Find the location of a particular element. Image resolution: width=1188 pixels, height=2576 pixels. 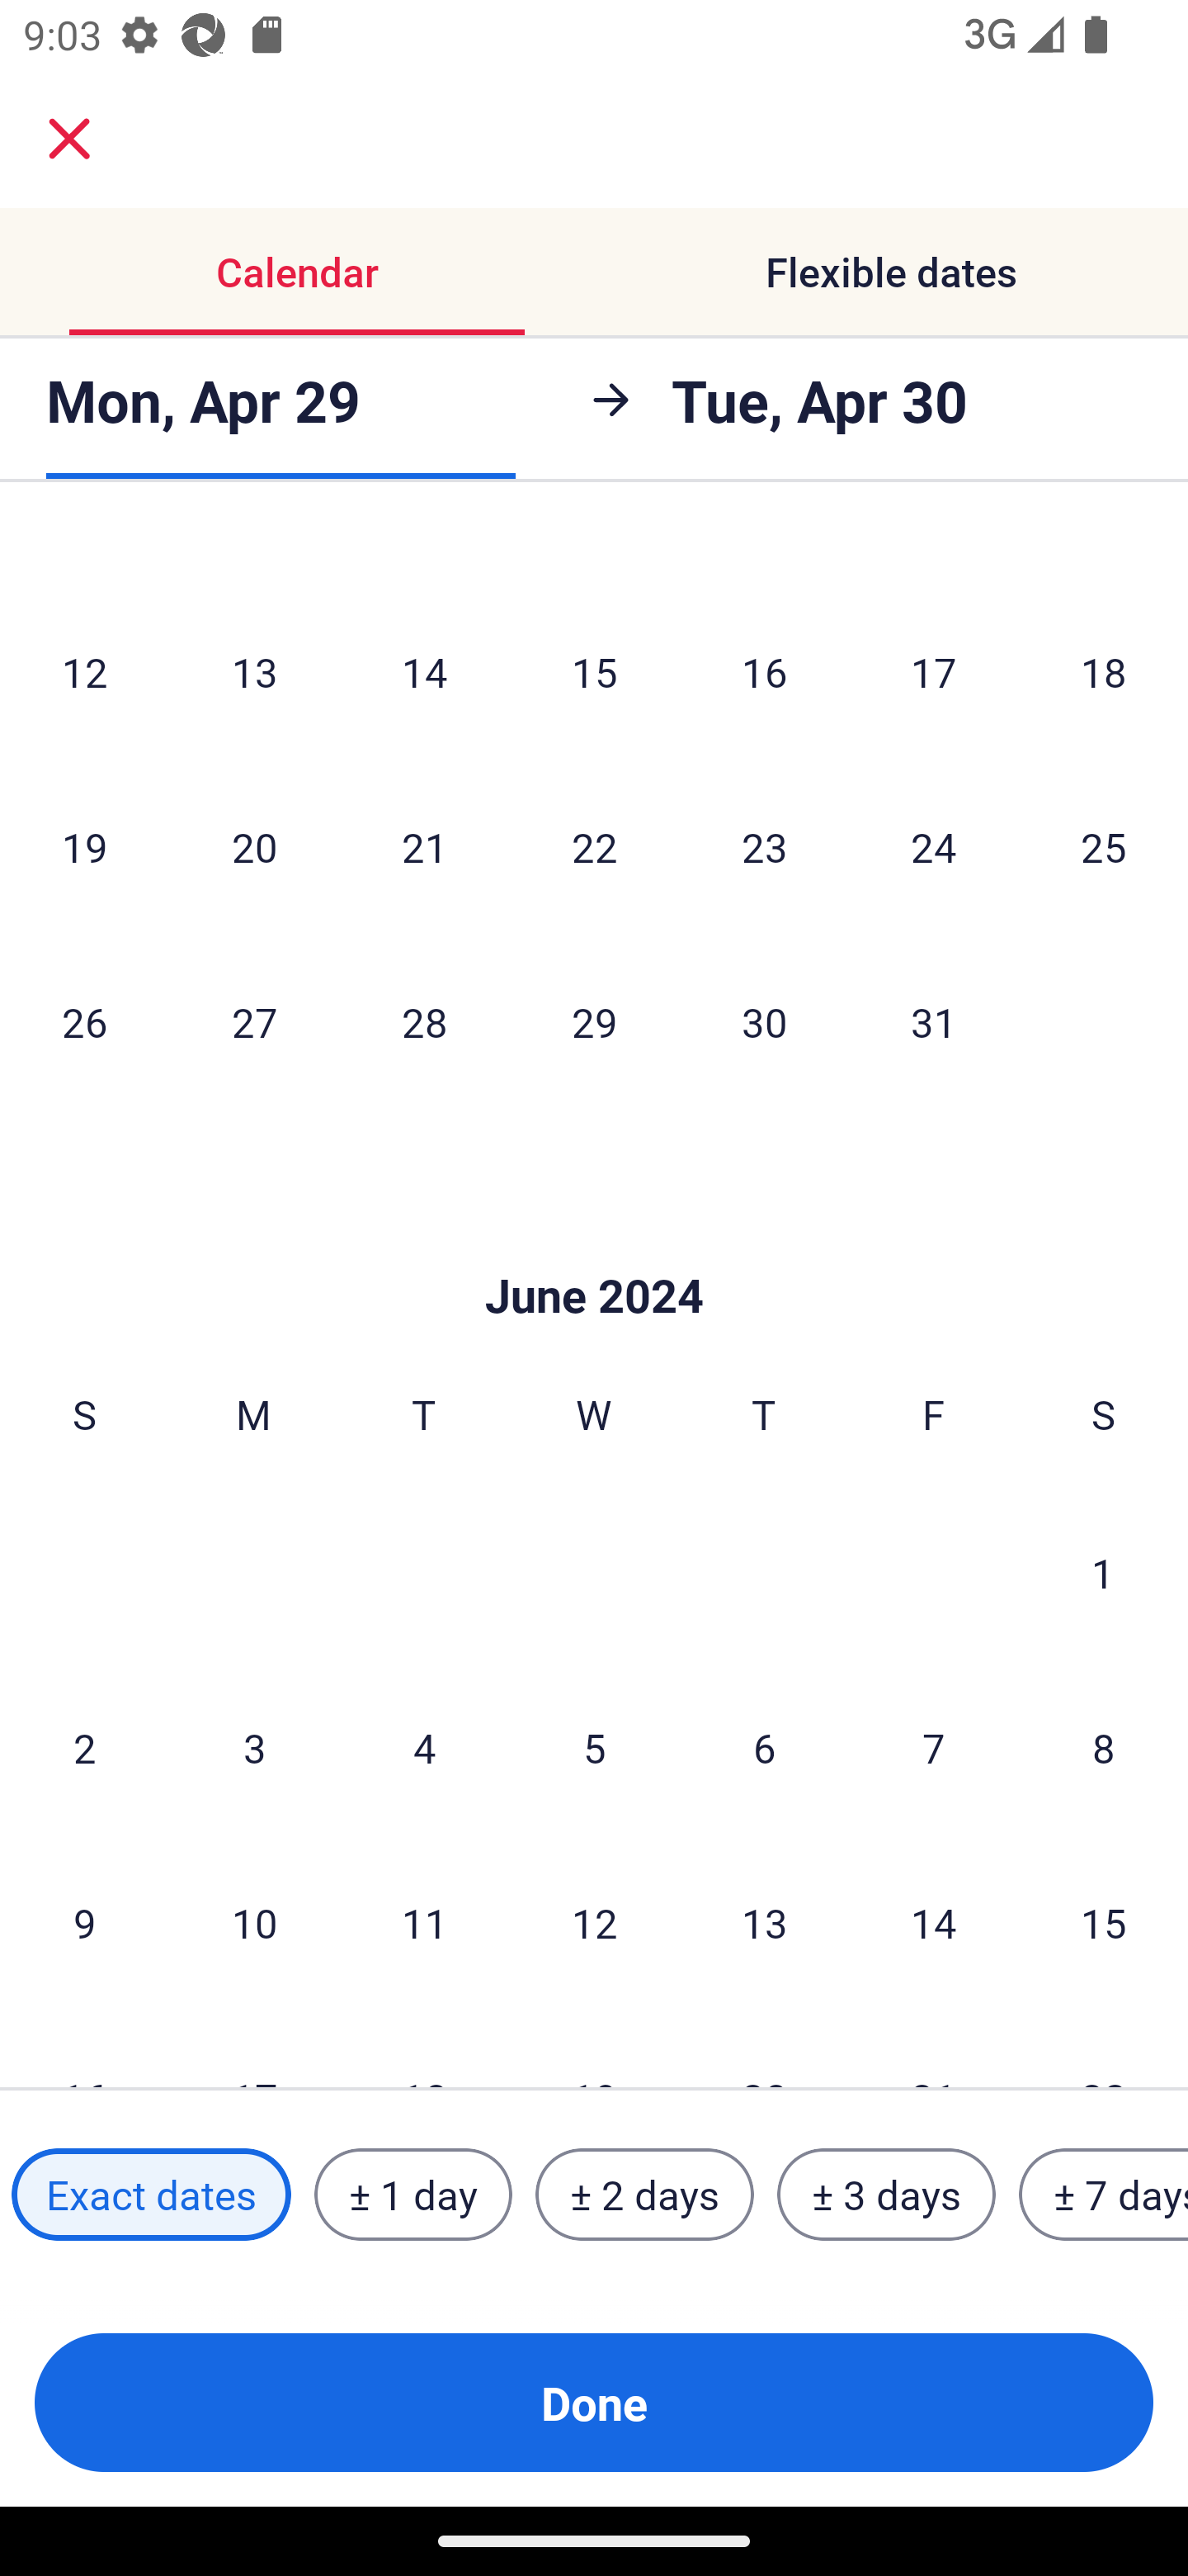

18 Saturday, May 18, 2024 is located at coordinates (1104, 672).